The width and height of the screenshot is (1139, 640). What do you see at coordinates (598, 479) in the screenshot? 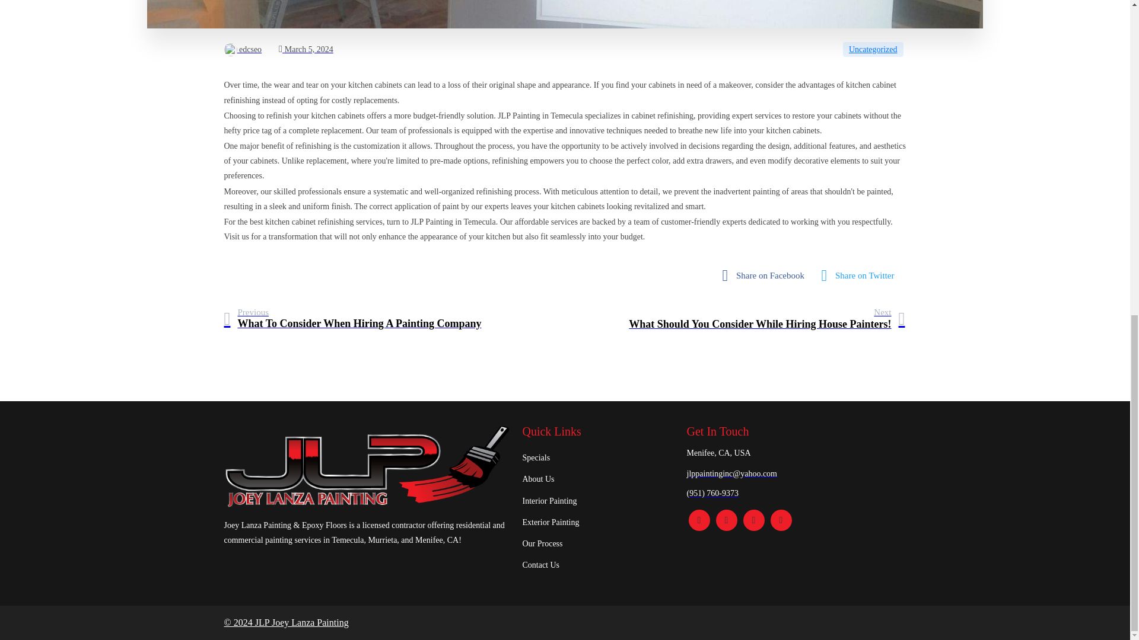
I see `About Us` at bounding box center [598, 479].